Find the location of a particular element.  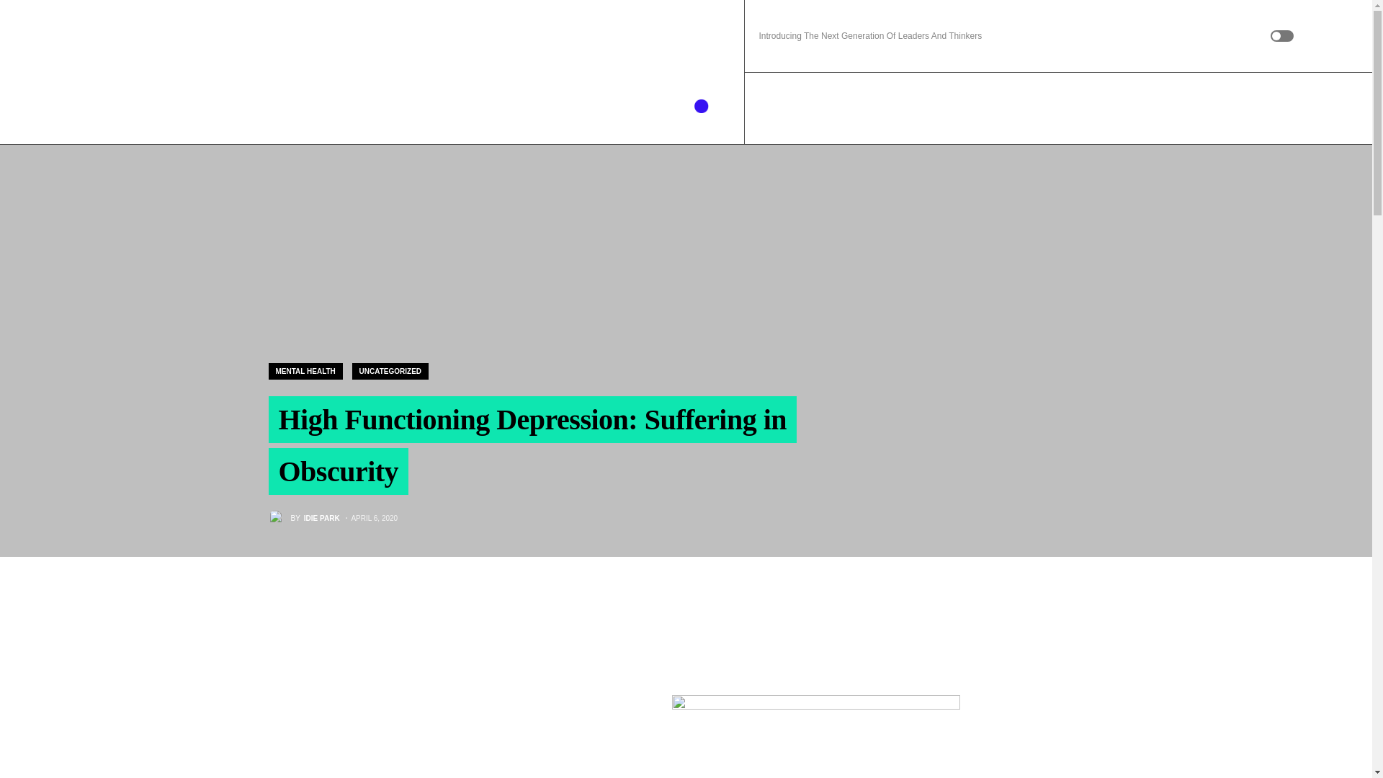

Mental Health is located at coordinates (1281, 108).